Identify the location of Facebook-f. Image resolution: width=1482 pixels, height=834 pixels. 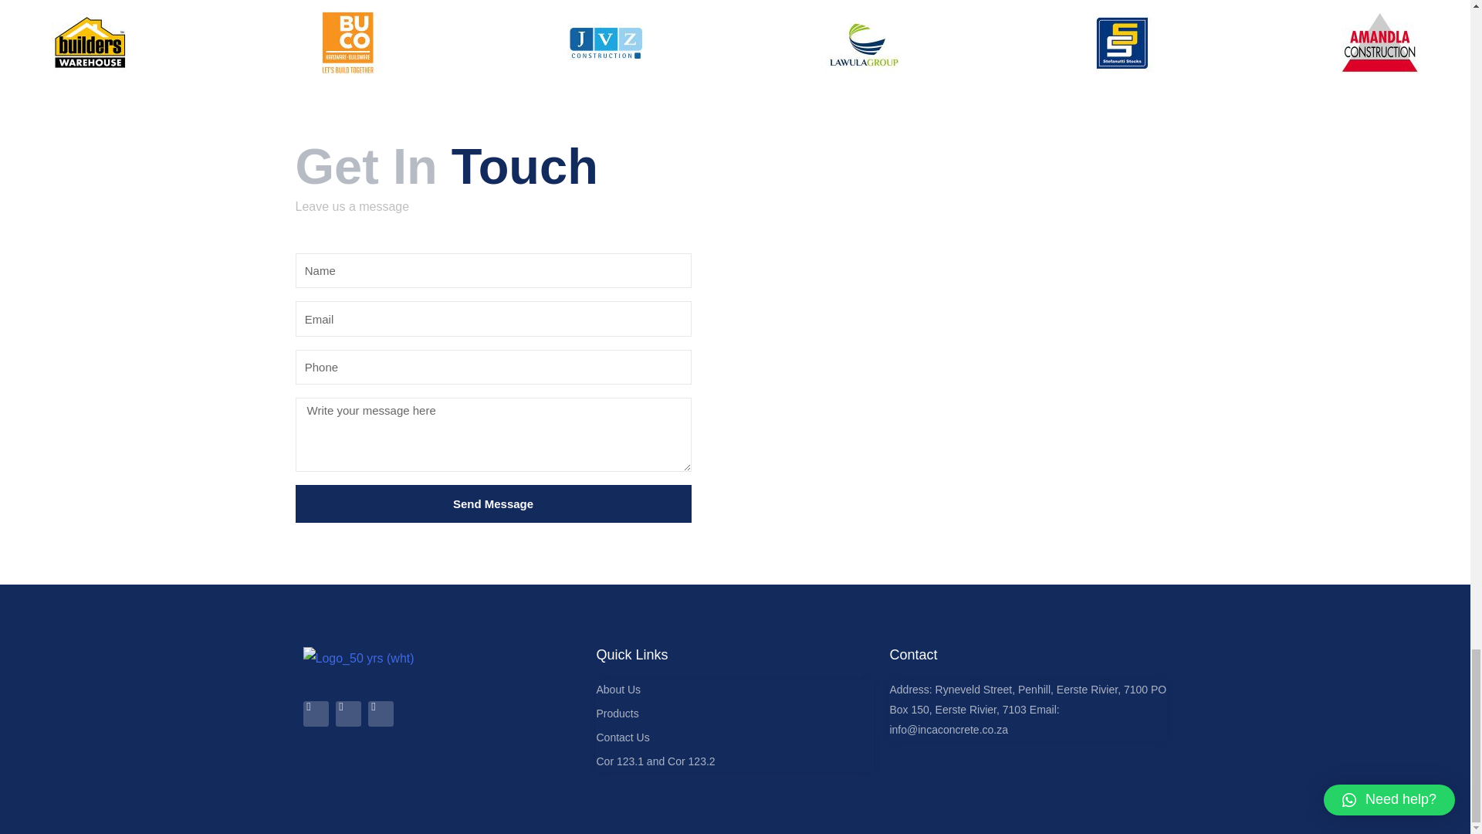
(315, 714).